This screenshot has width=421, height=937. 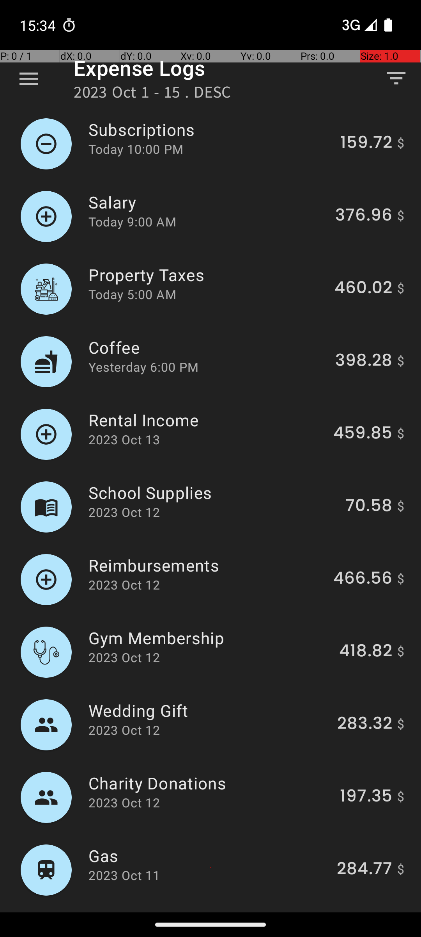 I want to click on 466.56, so click(x=363, y=579).